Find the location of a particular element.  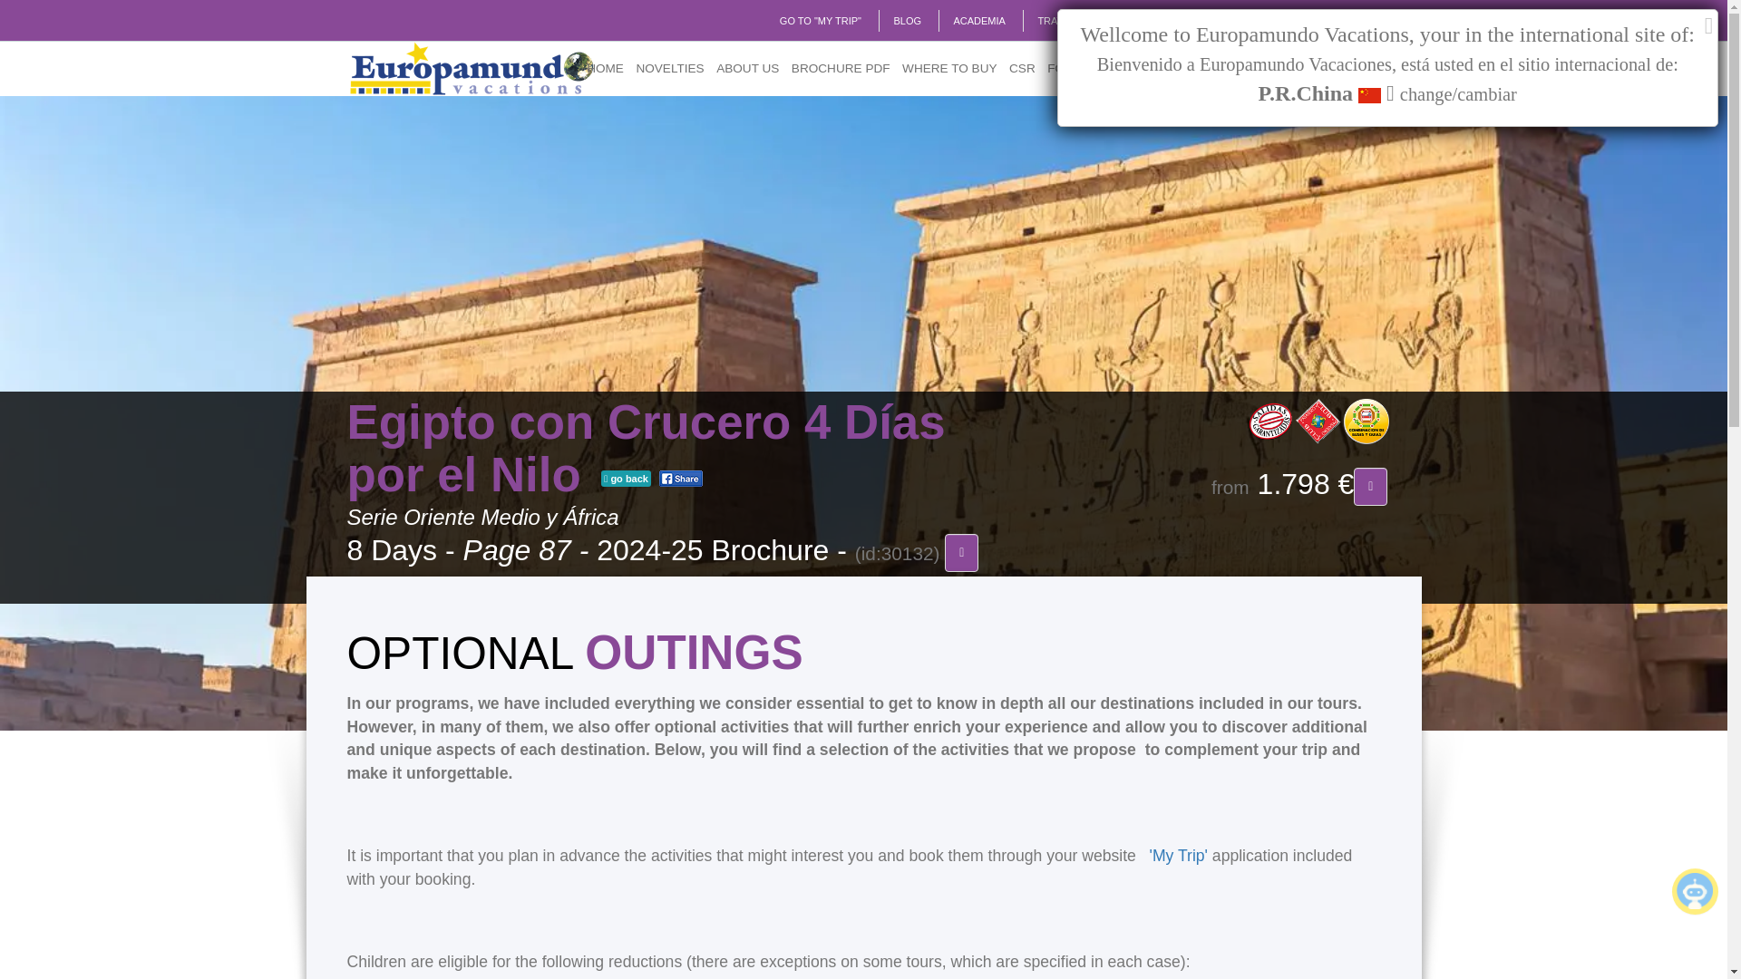

GO TO "MY TRIP" is located at coordinates (821, 21).